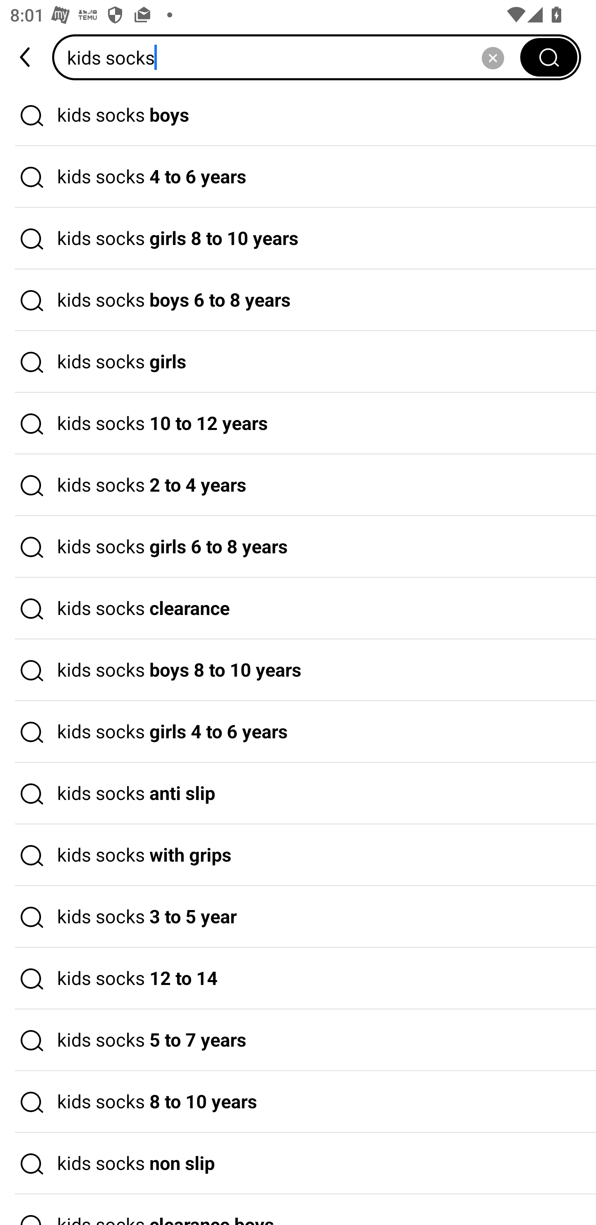  What do you see at coordinates (298, 670) in the screenshot?
I see `kids socks boys 8 to 10 years` at bounding box center [298, 670].